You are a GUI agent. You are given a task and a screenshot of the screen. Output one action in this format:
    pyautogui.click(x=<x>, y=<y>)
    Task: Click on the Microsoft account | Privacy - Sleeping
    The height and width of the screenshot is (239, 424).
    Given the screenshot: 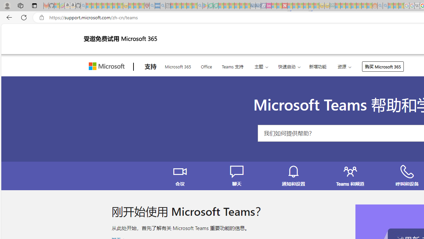 What is the action you would take?
    pyautogui.click(x=343, y=6)
    